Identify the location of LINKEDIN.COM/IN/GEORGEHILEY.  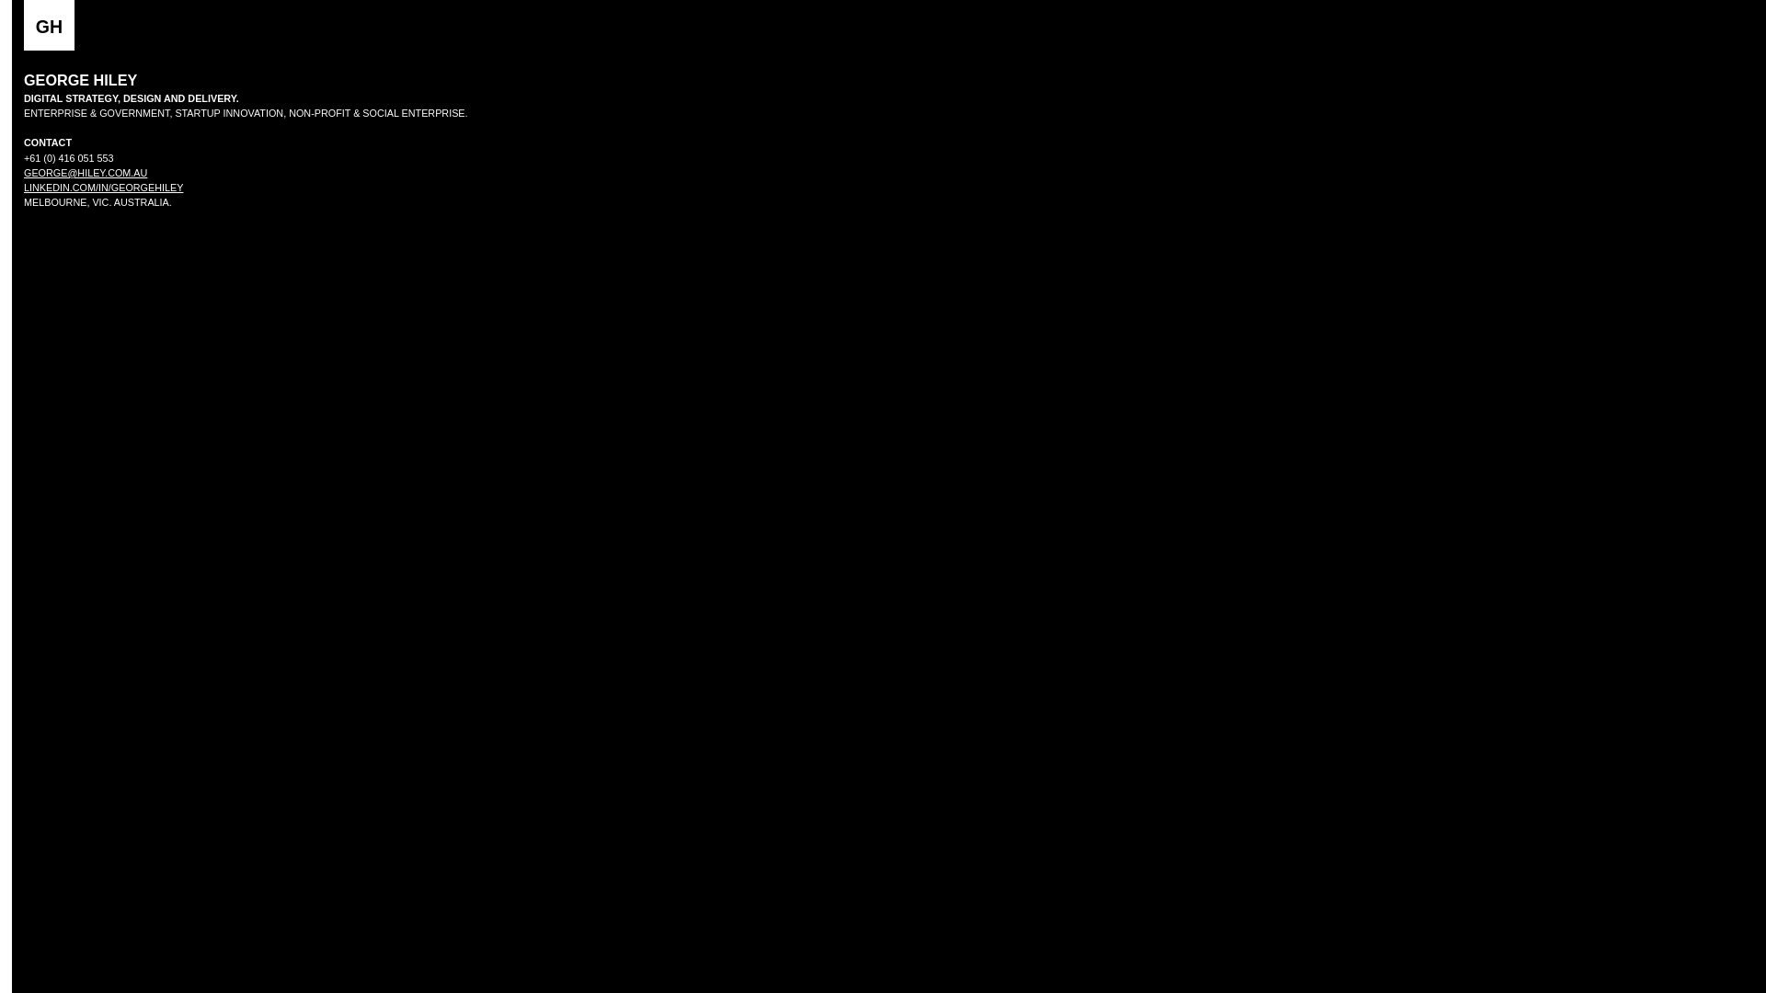
(103, 188).